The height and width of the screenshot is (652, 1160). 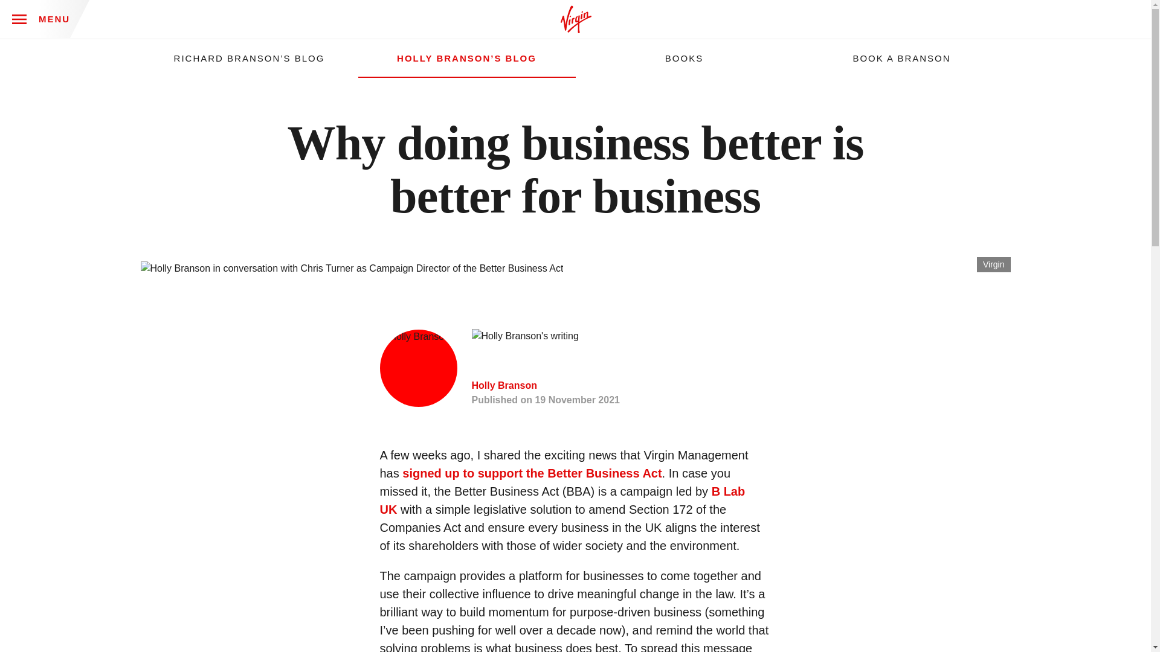 What do you see at coordinates (562, 500) in the screenshot?
I see `B Lab UK` at bounding box center [562, 500].